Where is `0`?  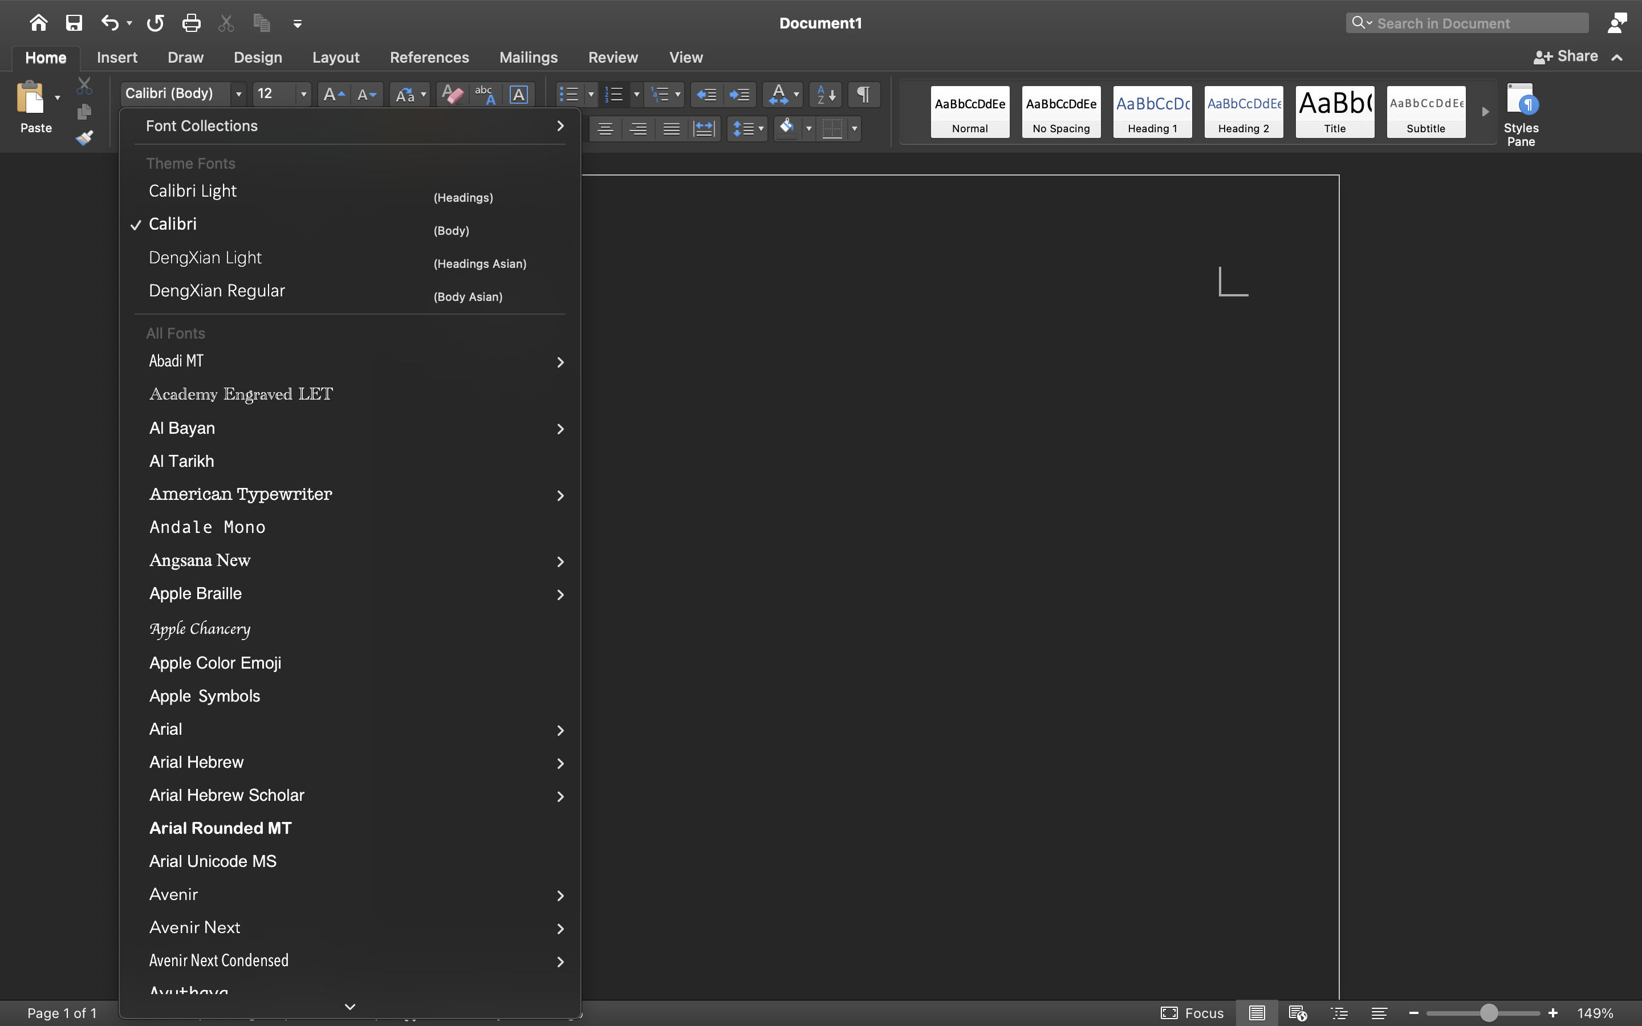 0 is located at coordinates (494, 1013).